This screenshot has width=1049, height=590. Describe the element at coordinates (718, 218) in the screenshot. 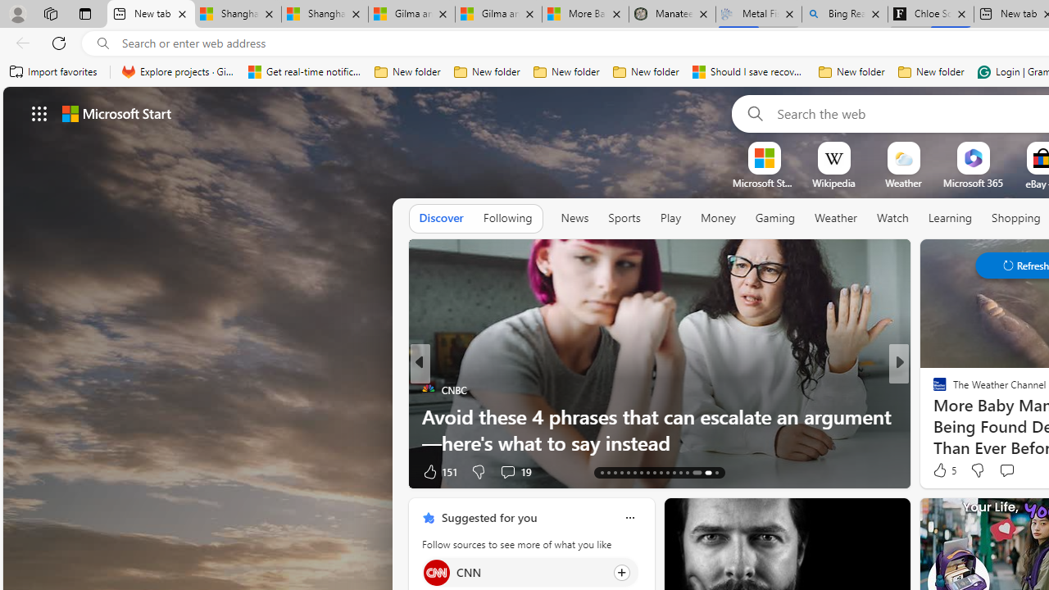

I see `Money` at that location.